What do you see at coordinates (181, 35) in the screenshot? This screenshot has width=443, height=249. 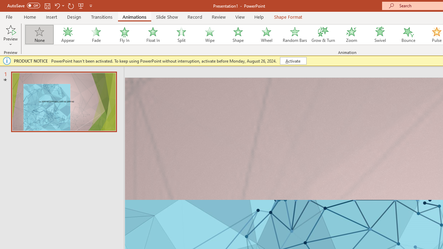 I see `Split` at bounding box center [181, 35].